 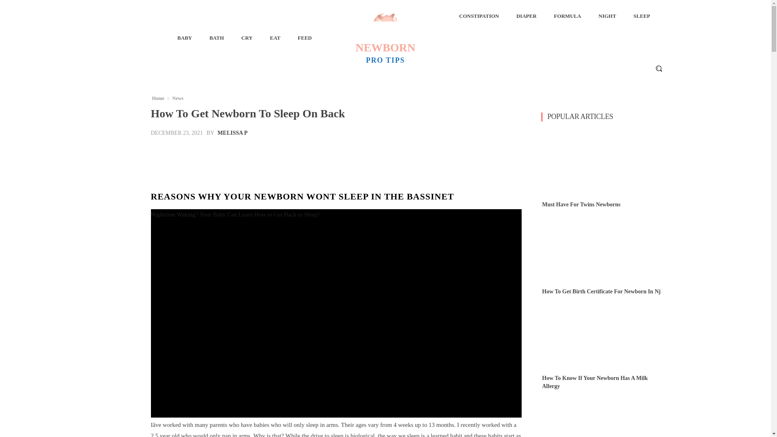 What do you see at coordinates (232, 133) in the screenshot?
I see `DIAPER` at bounding box center [232, 133].